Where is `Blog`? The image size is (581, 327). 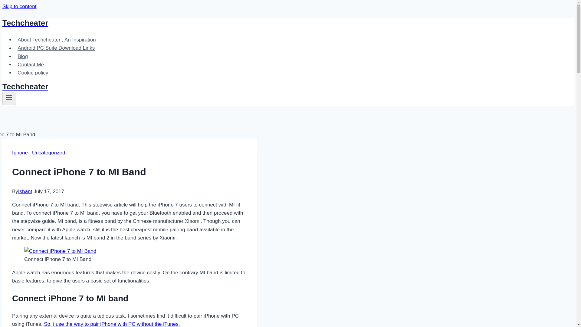
Blog is located at coordinates (22, 56).